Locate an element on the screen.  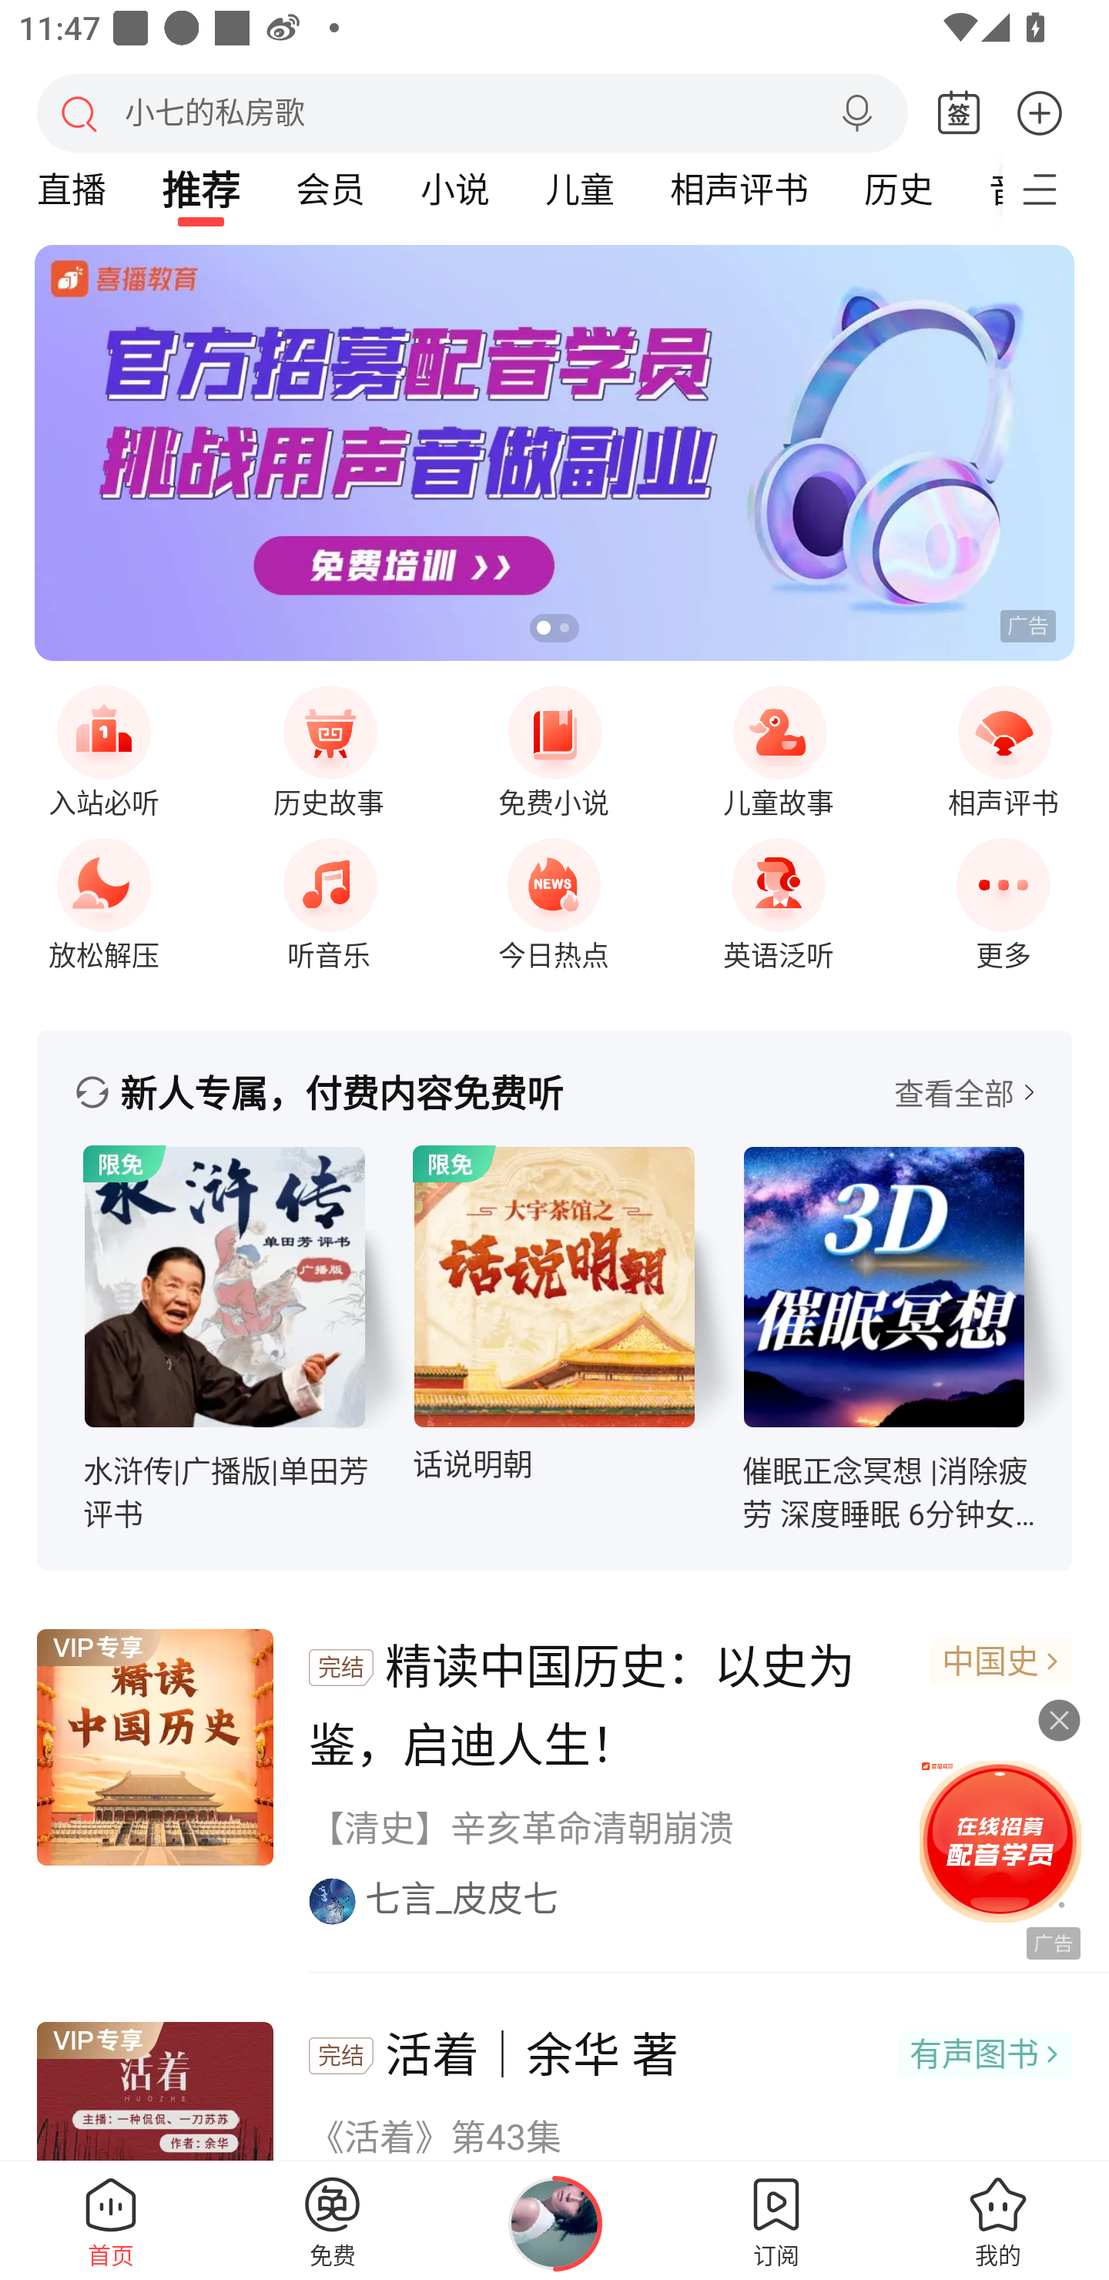
历史 is located at coordinates (898, 189).